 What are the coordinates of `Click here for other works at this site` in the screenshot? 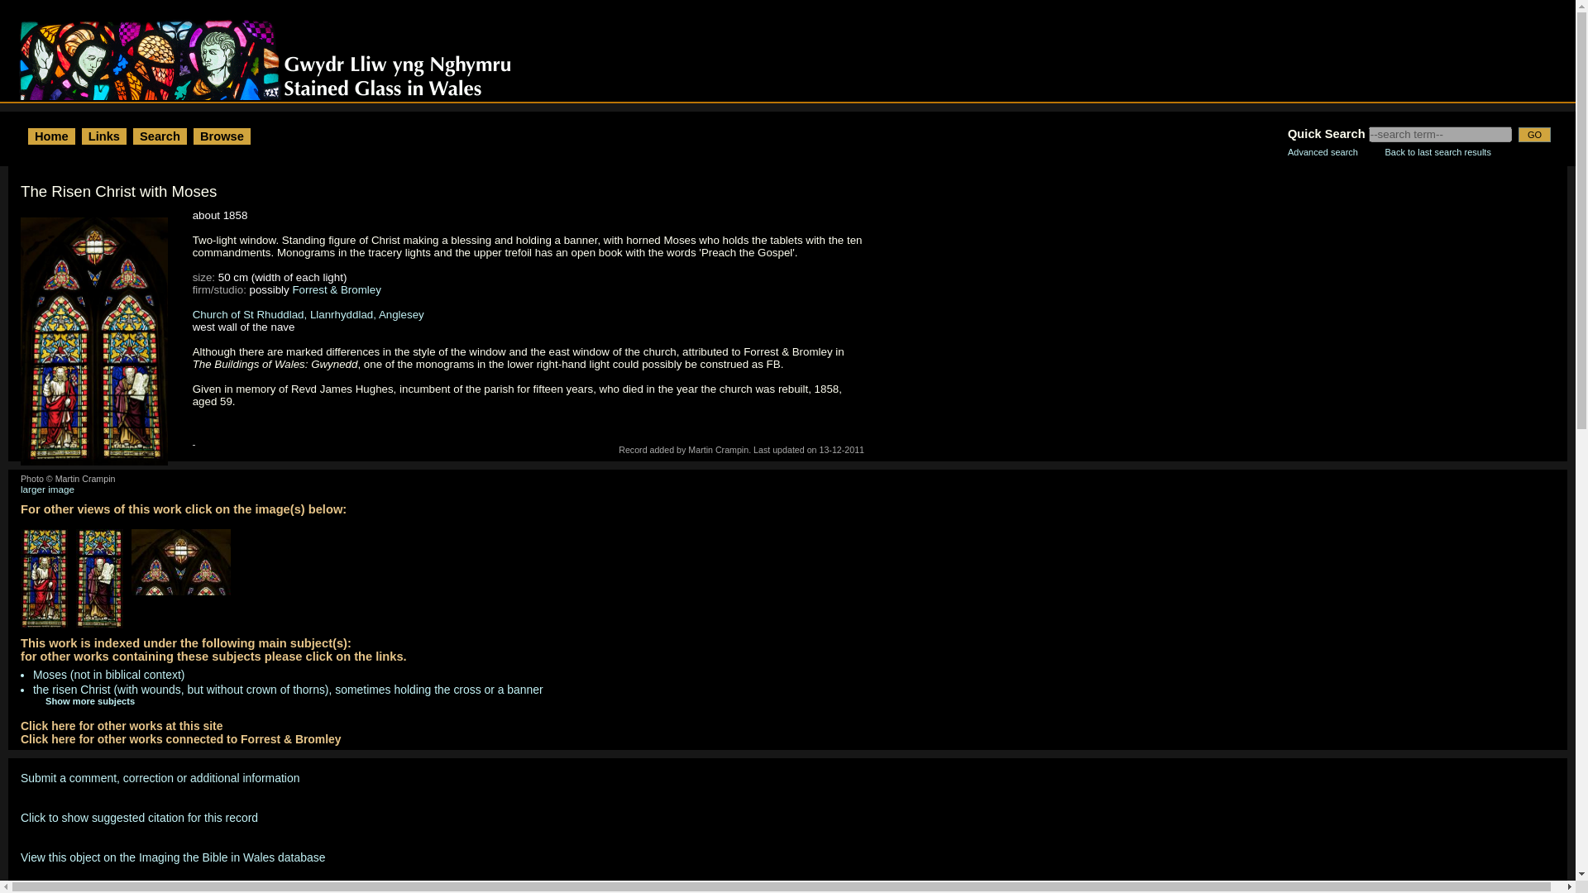 It's located at (121, 726).